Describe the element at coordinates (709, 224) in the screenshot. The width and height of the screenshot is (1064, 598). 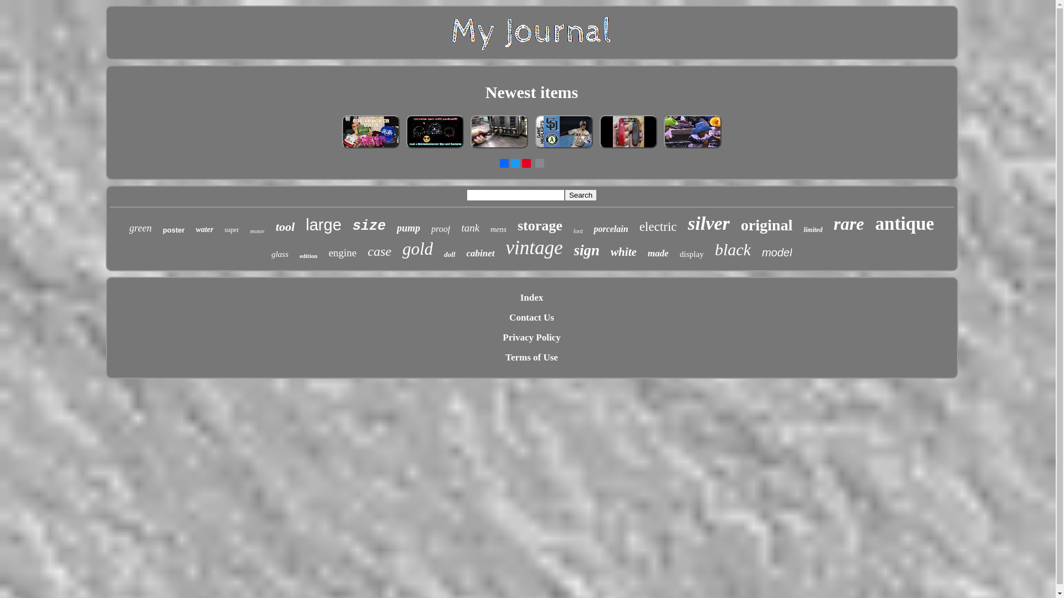
I see `silver` at that location.